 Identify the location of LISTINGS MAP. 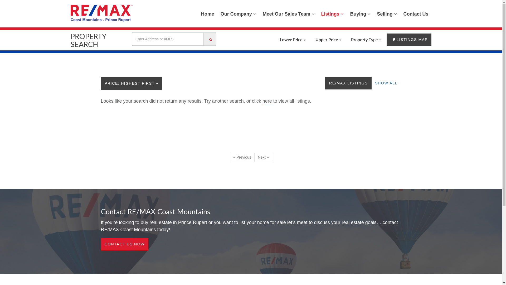
(409, 40).